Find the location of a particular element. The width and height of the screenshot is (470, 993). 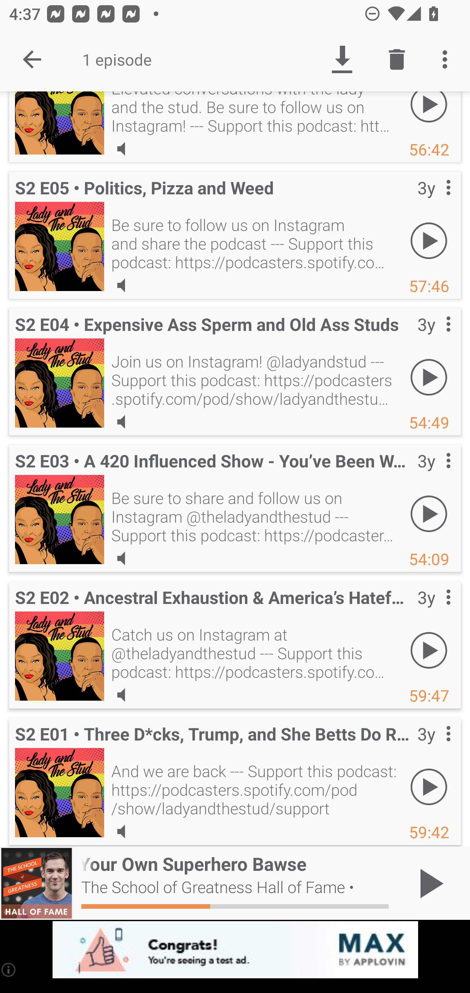

Download is located at coordinates (342, 59).